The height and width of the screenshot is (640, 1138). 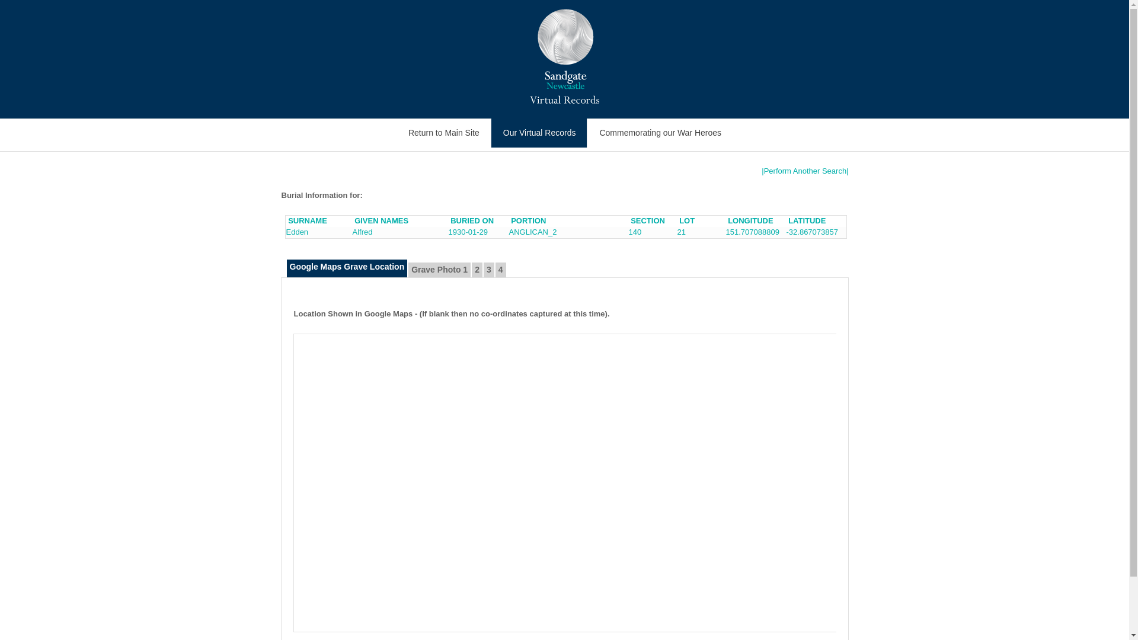 I want to click on Commemorating our War Heroes, so click(x=660, y=133).